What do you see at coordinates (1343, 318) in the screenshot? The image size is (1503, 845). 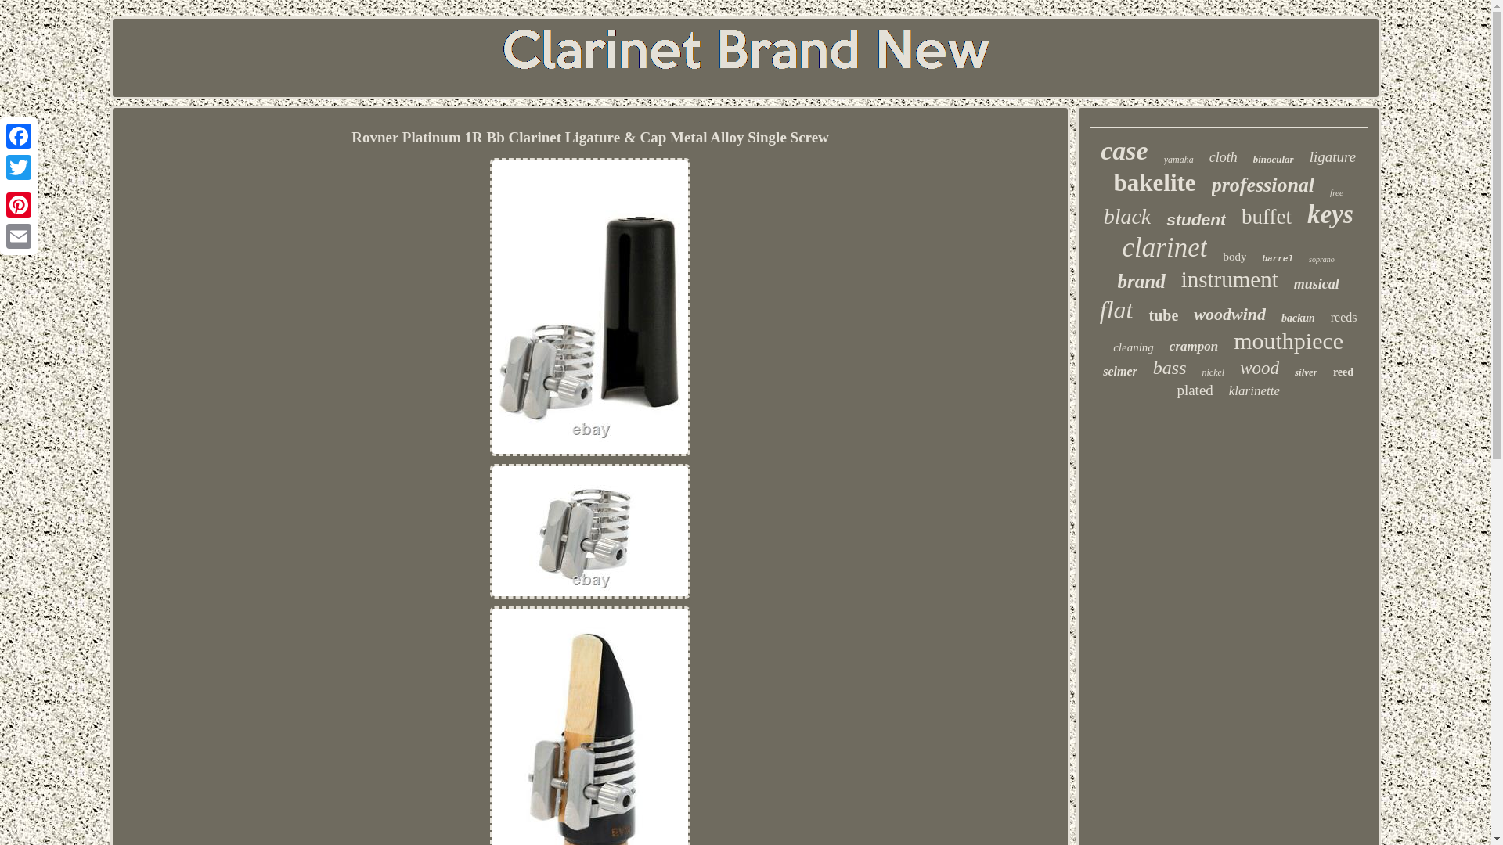 I see `reeds` at bounding box center [1343, 318].